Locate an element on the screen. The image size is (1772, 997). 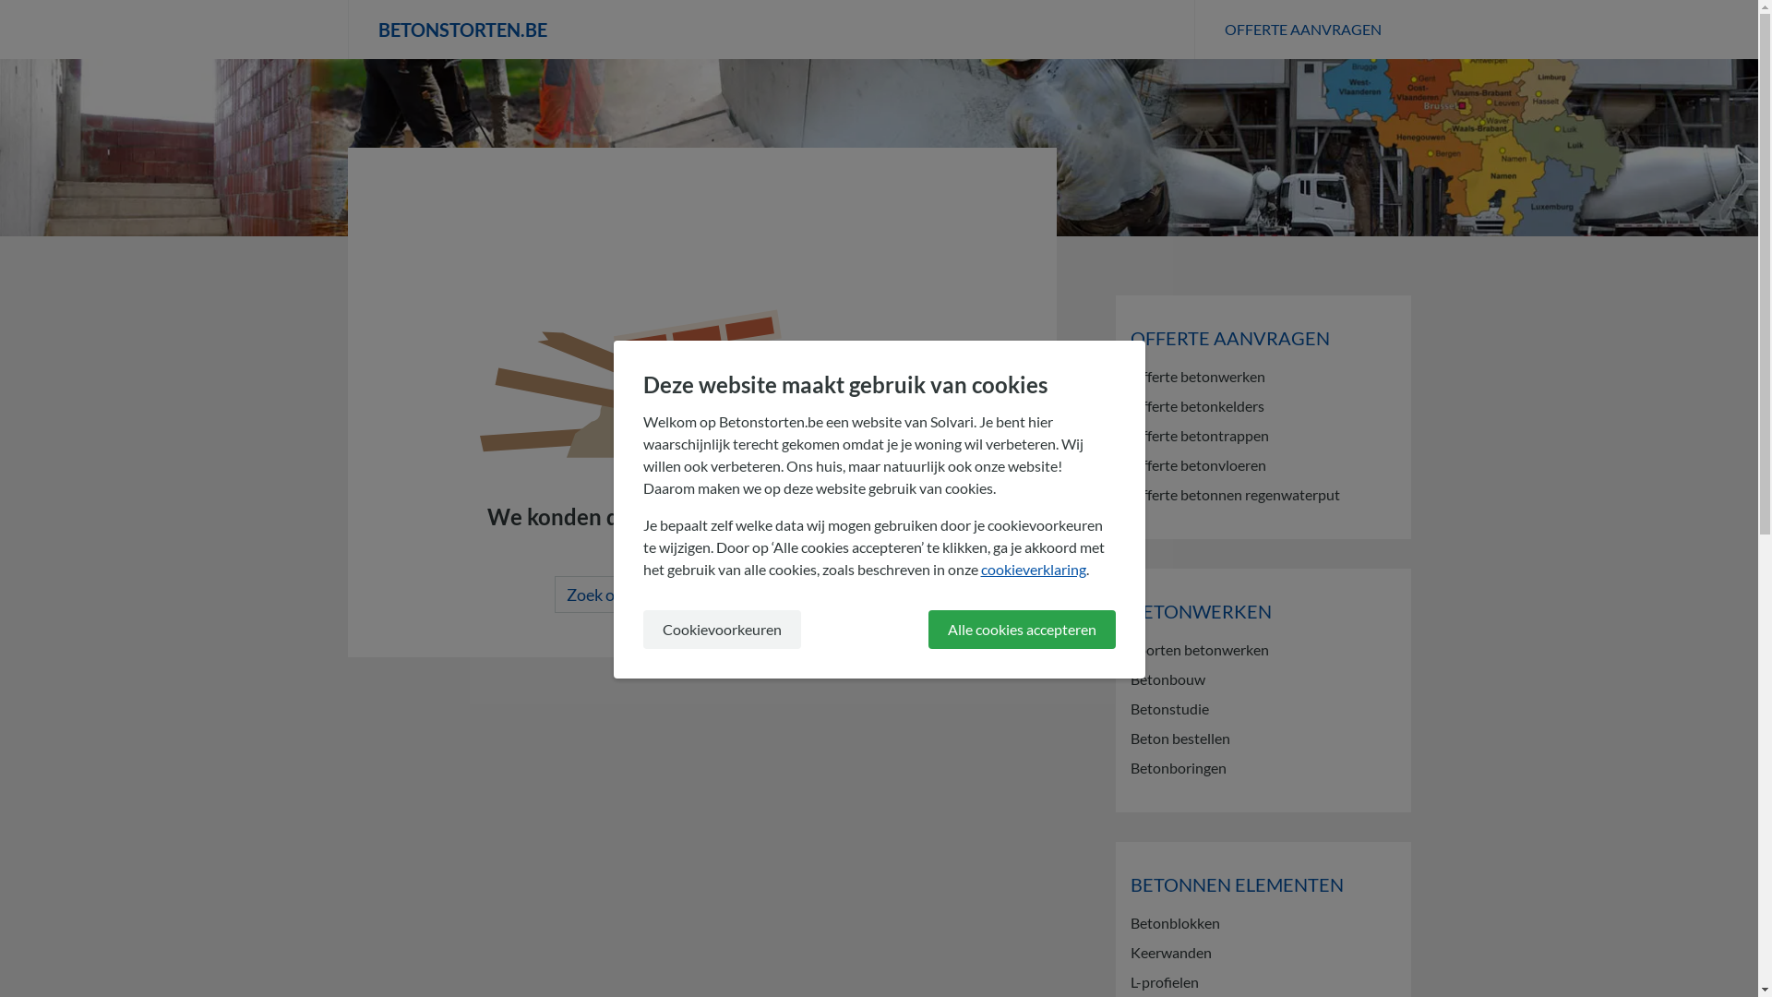
Offerte betonvloeren is located at coordinates (1263, 465).